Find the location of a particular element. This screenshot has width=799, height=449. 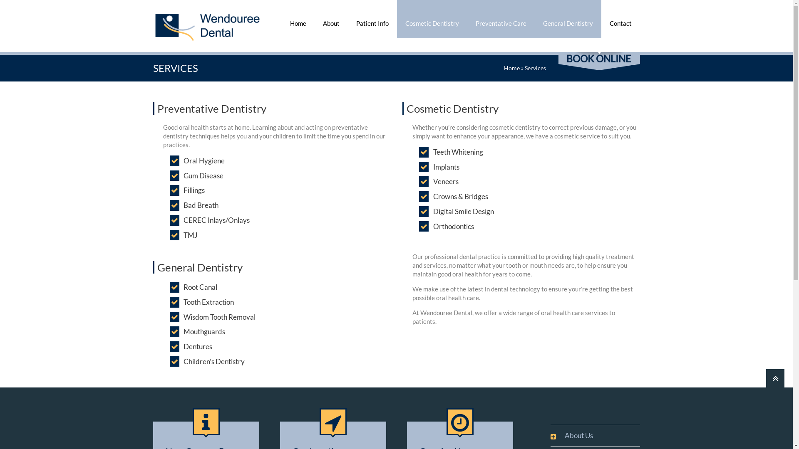

Home is located at coordinates (511, 68).